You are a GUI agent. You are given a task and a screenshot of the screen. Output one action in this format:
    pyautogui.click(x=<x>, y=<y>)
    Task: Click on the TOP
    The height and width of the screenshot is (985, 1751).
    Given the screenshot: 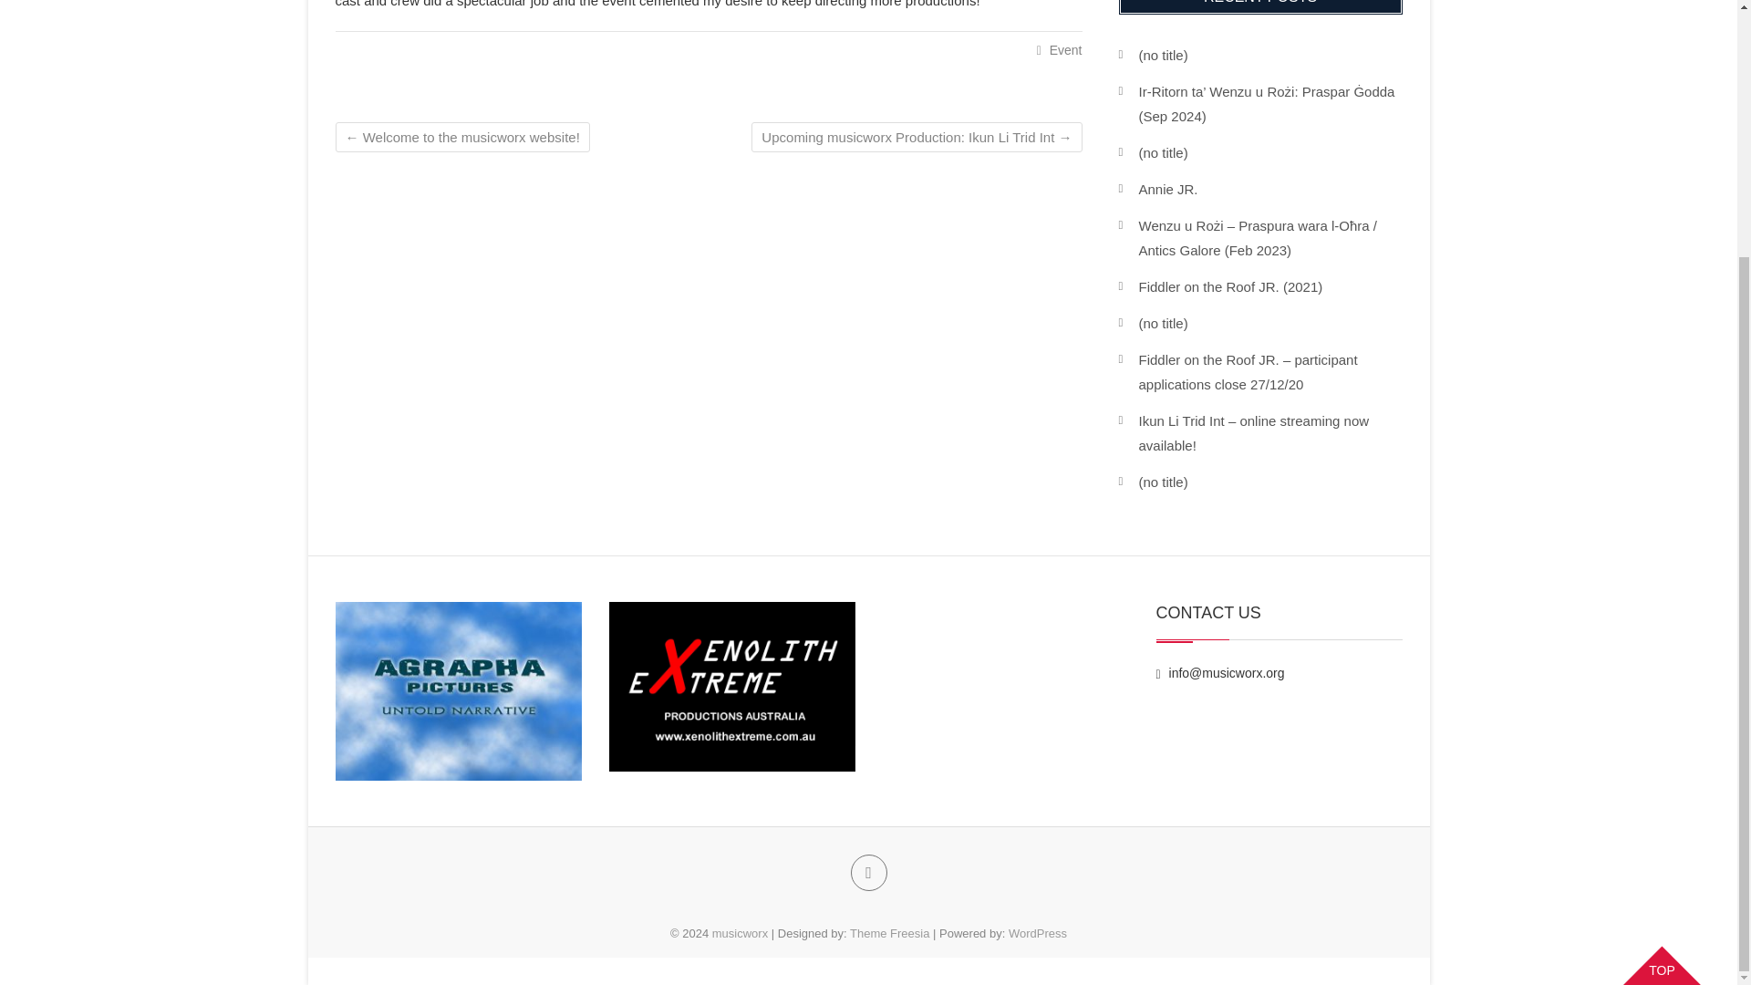 What is the action you would take?
    pyautogui.click(x=1662, y=626)
    